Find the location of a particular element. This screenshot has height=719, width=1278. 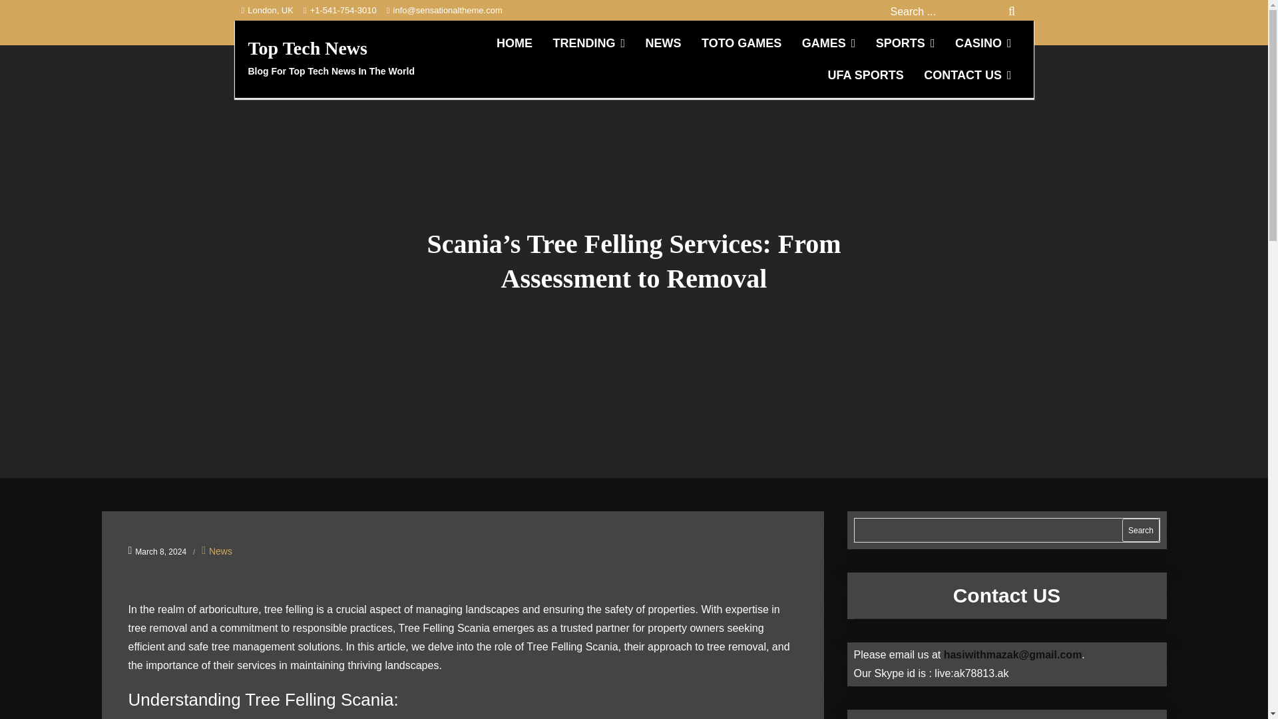

Top Tech News is located at coordinates (308, 48).